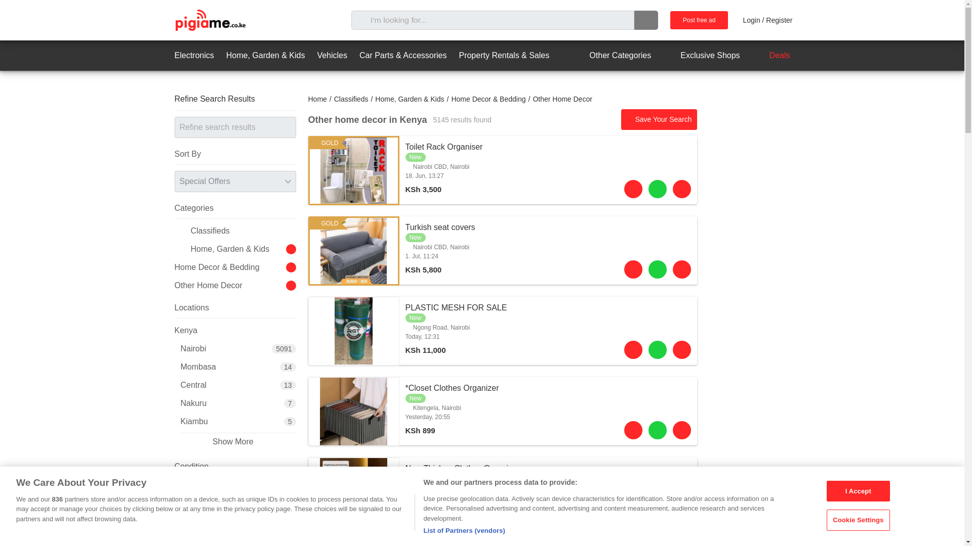 The width and height of the screenshot is (972, 546). What do you see at coordinates (351, 99) in the screenshot?
I see `Classifieds` at bounding box center [351, 99].